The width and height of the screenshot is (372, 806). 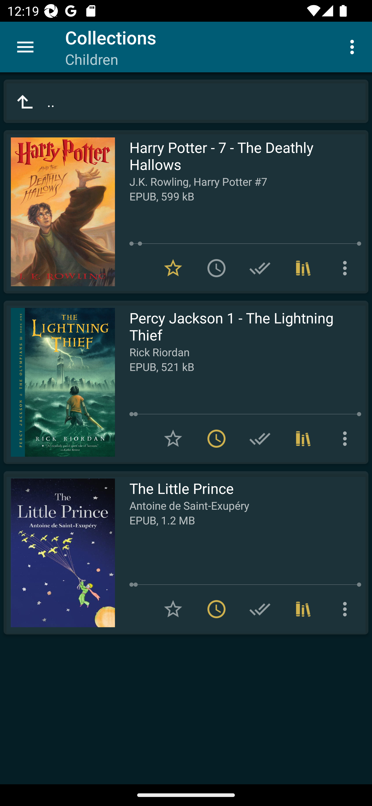 What do you see at coordinates (186, 101) in the screenshot?
I see `..` at bounding box center [186, 101].